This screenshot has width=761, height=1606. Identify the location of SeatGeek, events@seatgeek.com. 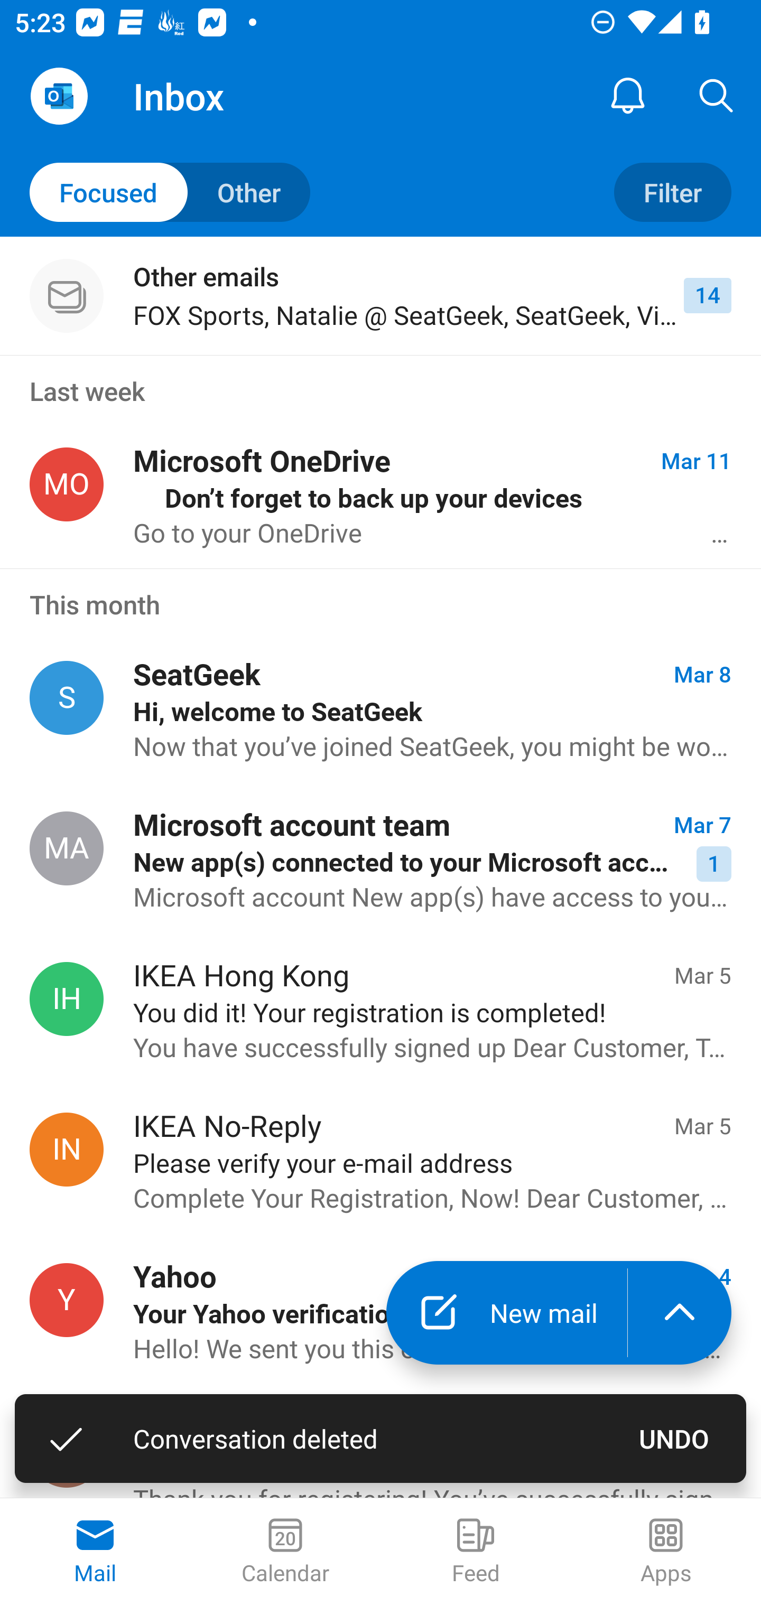
(67, 698).